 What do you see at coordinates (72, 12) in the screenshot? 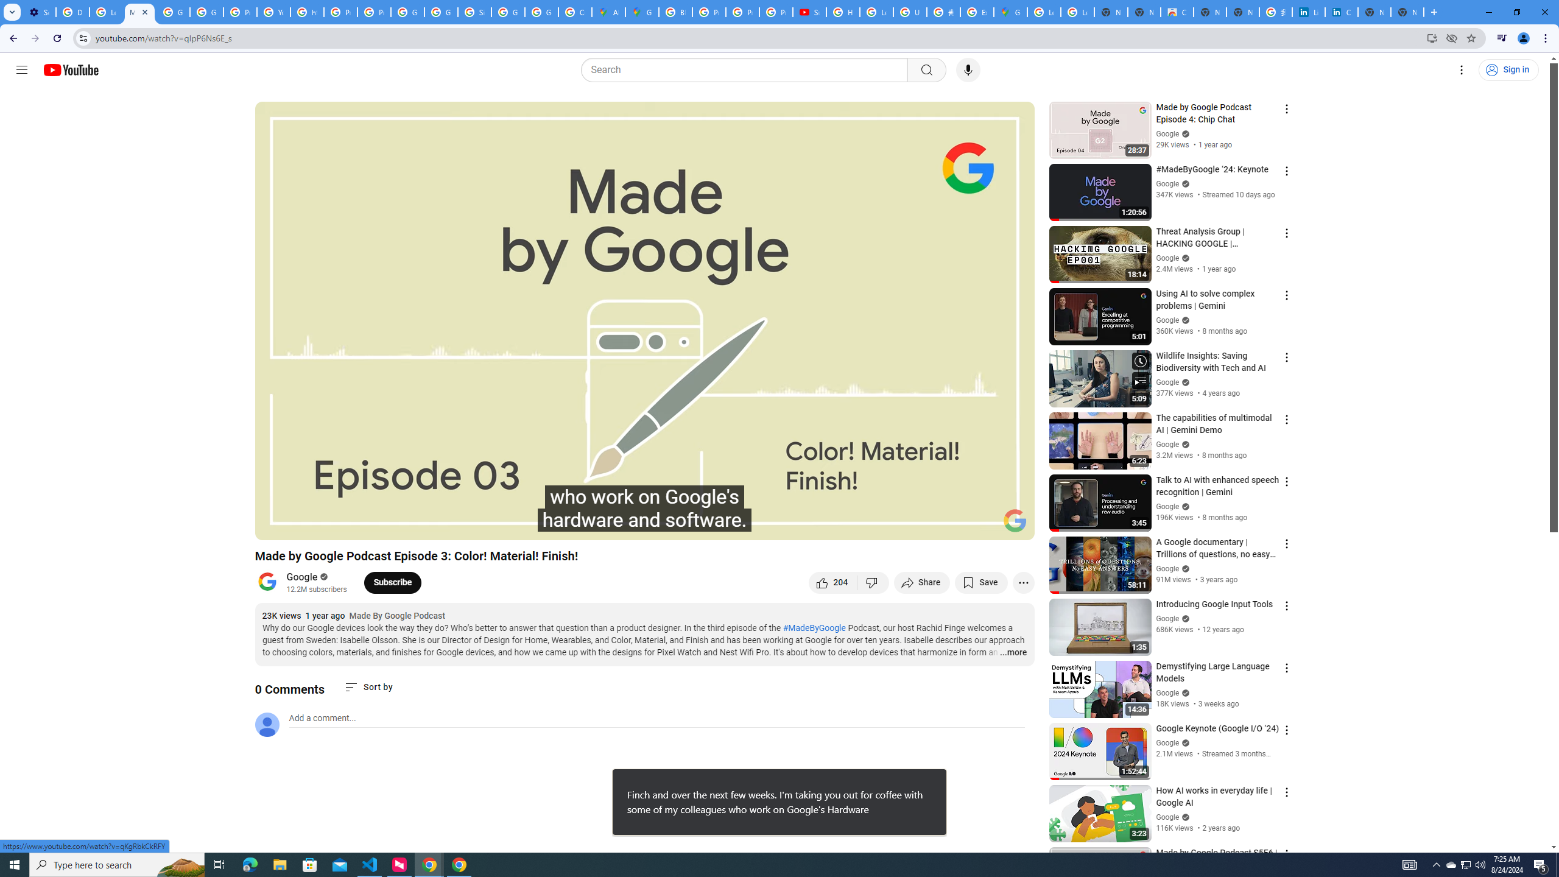
I see `Delete photos & videos - Computer - Google Photos Help` at bounding box center [72, 12].